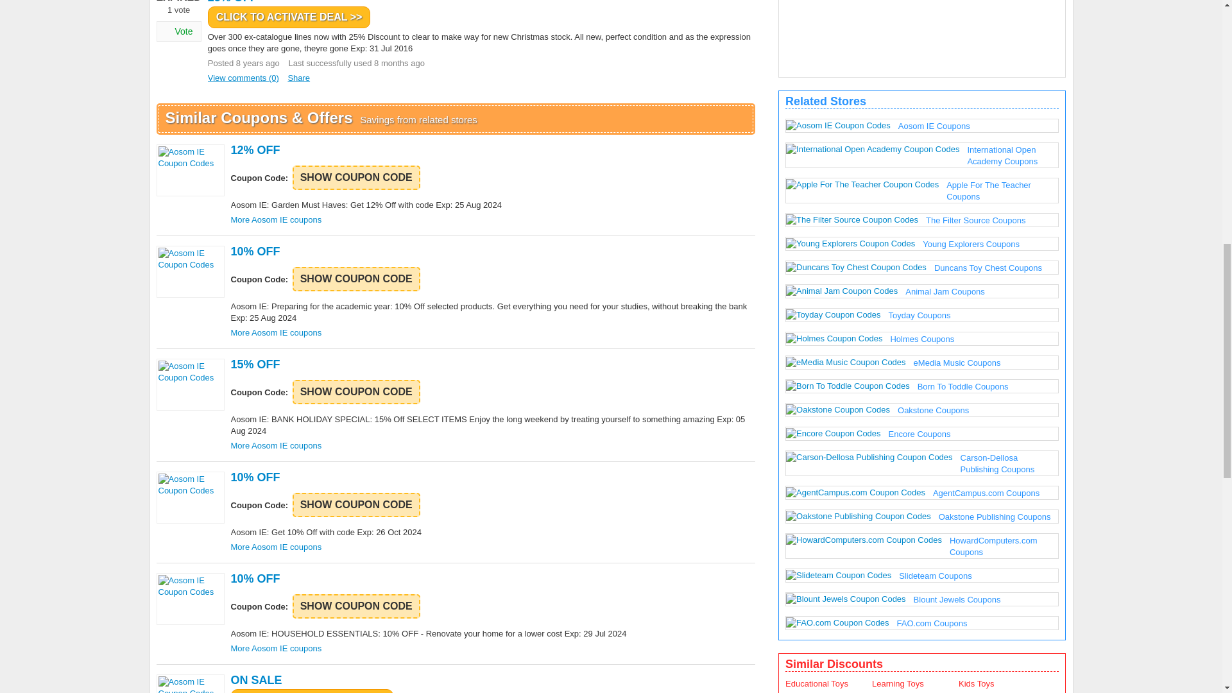  I want to click on SHOW COUPON CODE, so click(356, 177).